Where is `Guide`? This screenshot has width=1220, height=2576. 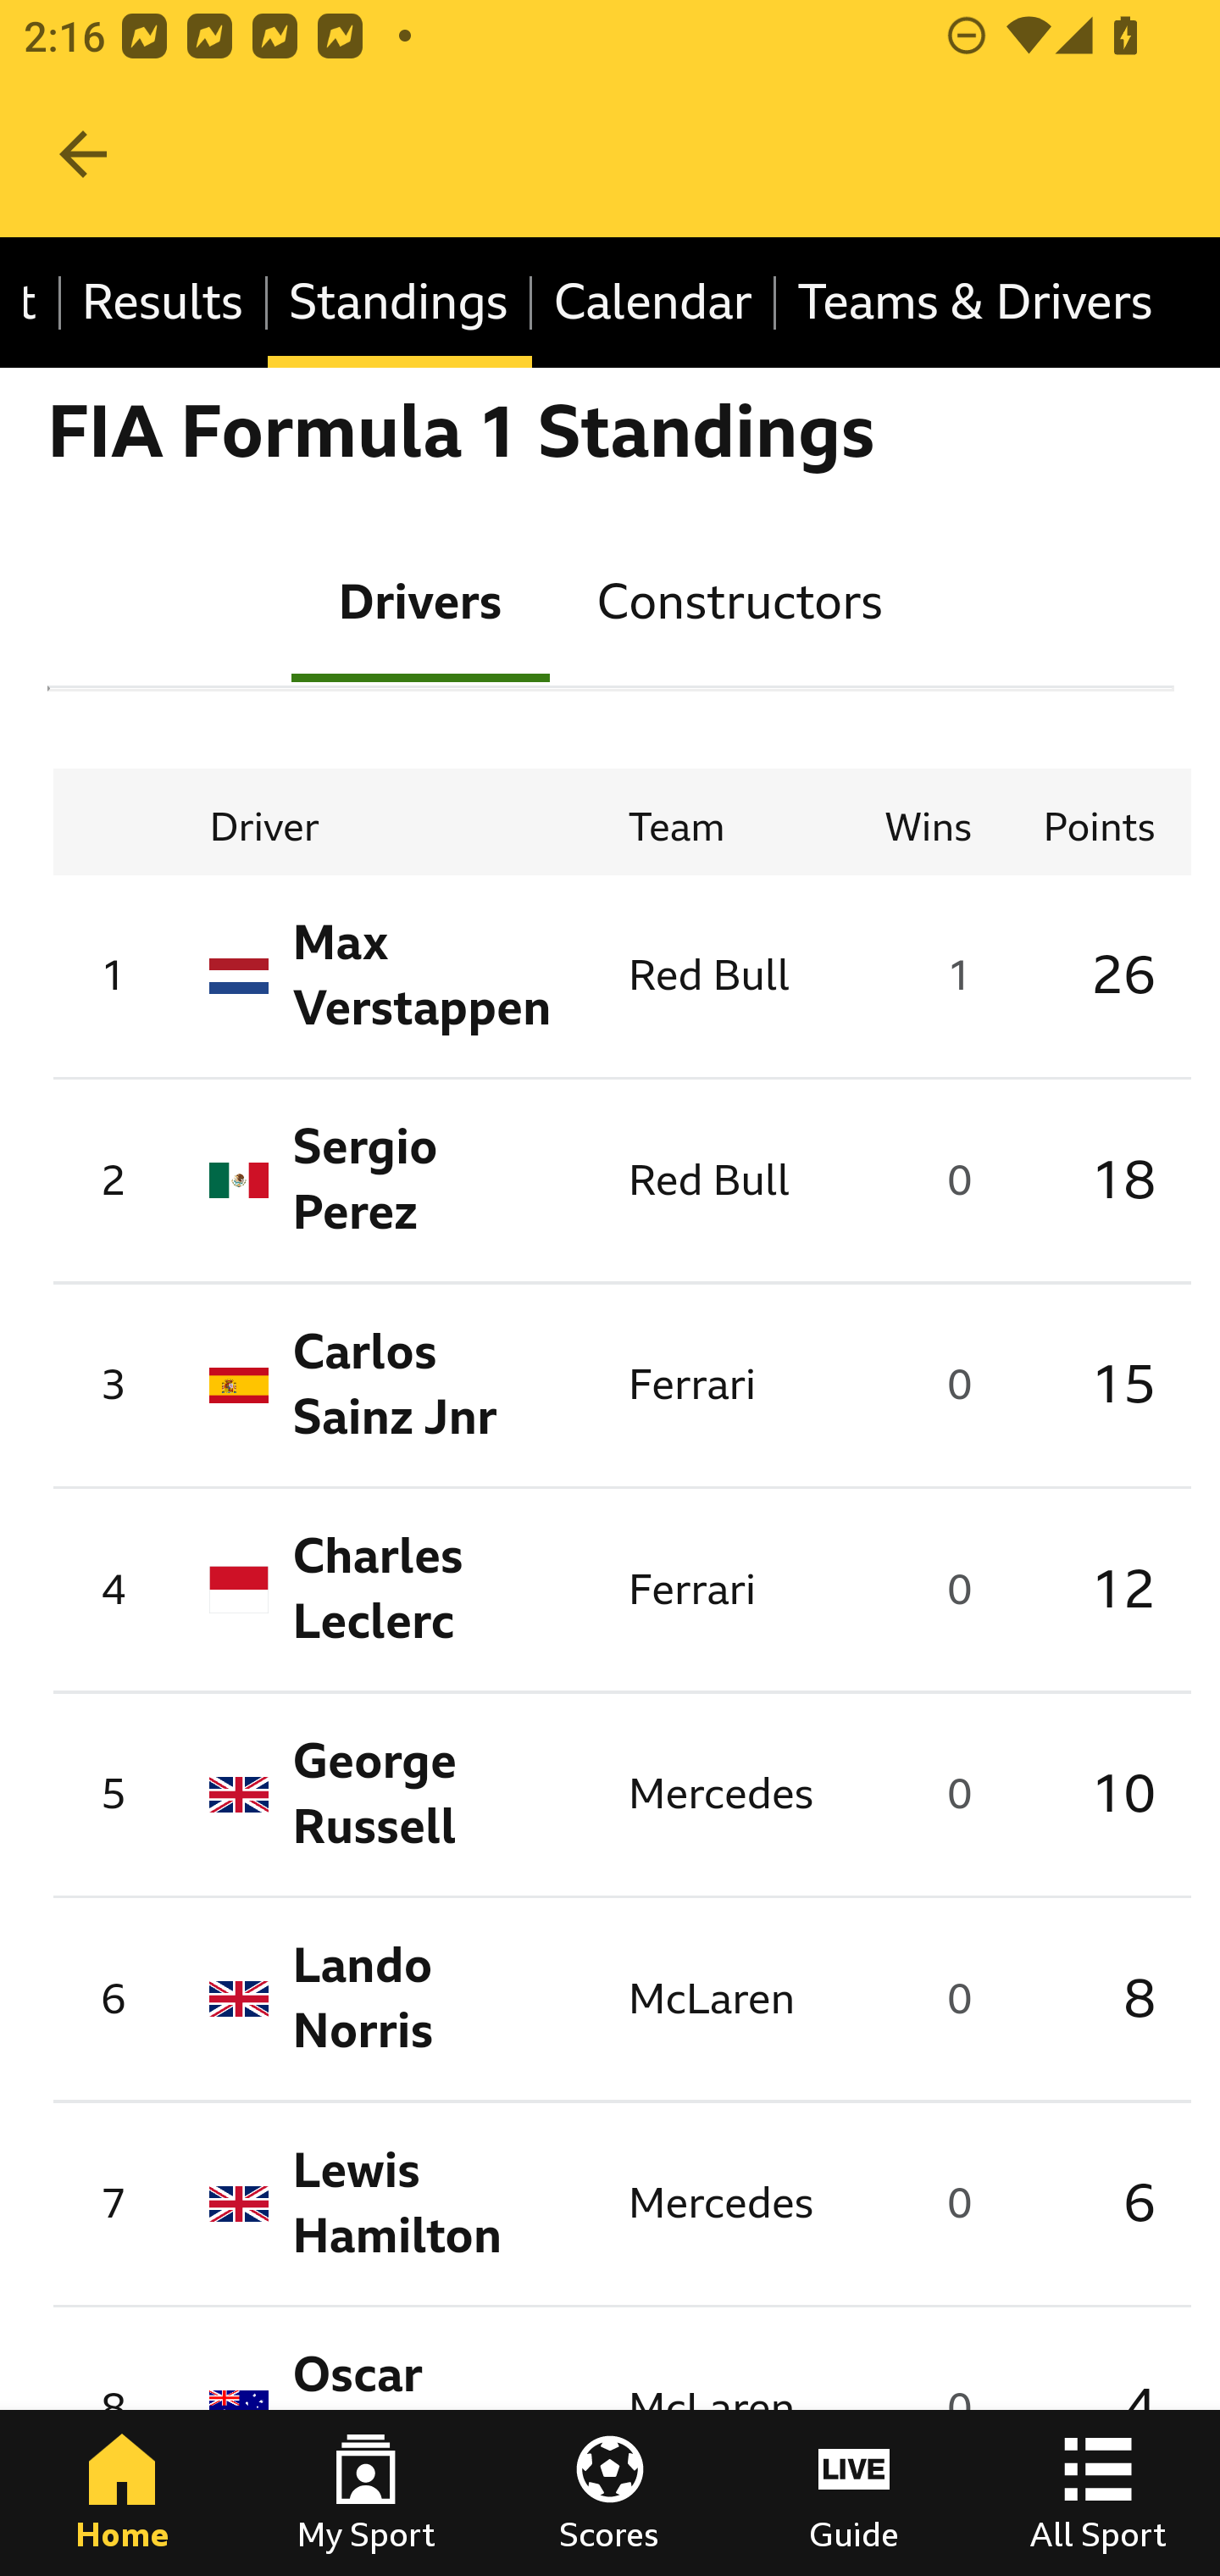 Guide is located at coordinates (854, 2493).